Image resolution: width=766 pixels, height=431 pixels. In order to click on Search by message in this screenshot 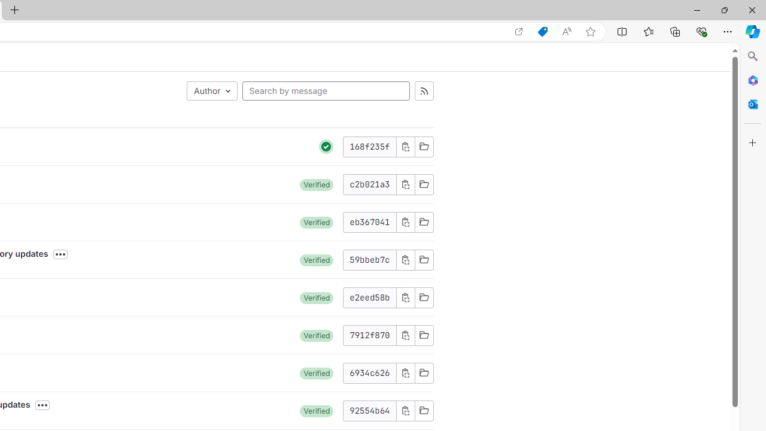, I will do `click(326, 91)`.